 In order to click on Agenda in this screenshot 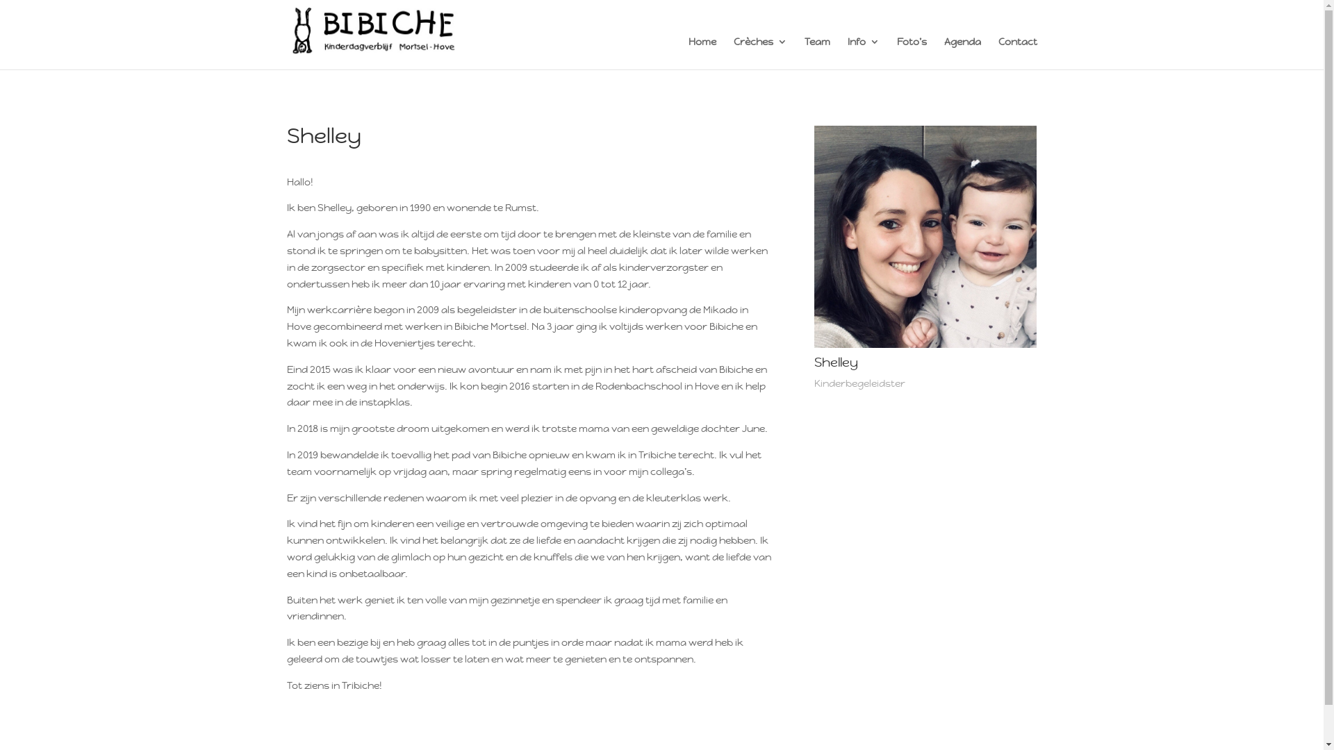, I will do `click(962, 53)`.